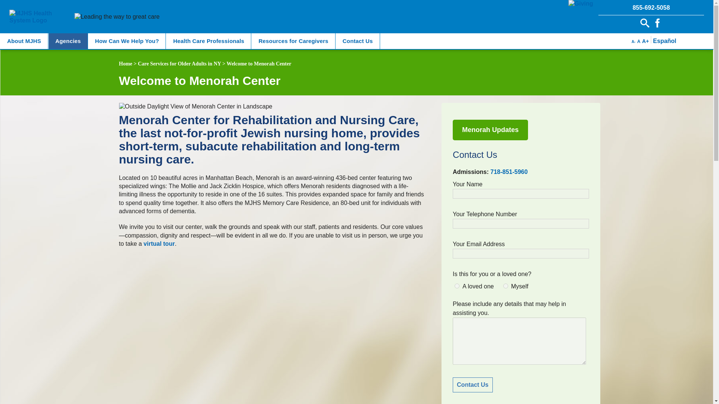 This screenshot has height=404, width=719. I want to click on Leadingthewaytogreatcare, so click(117, 16).